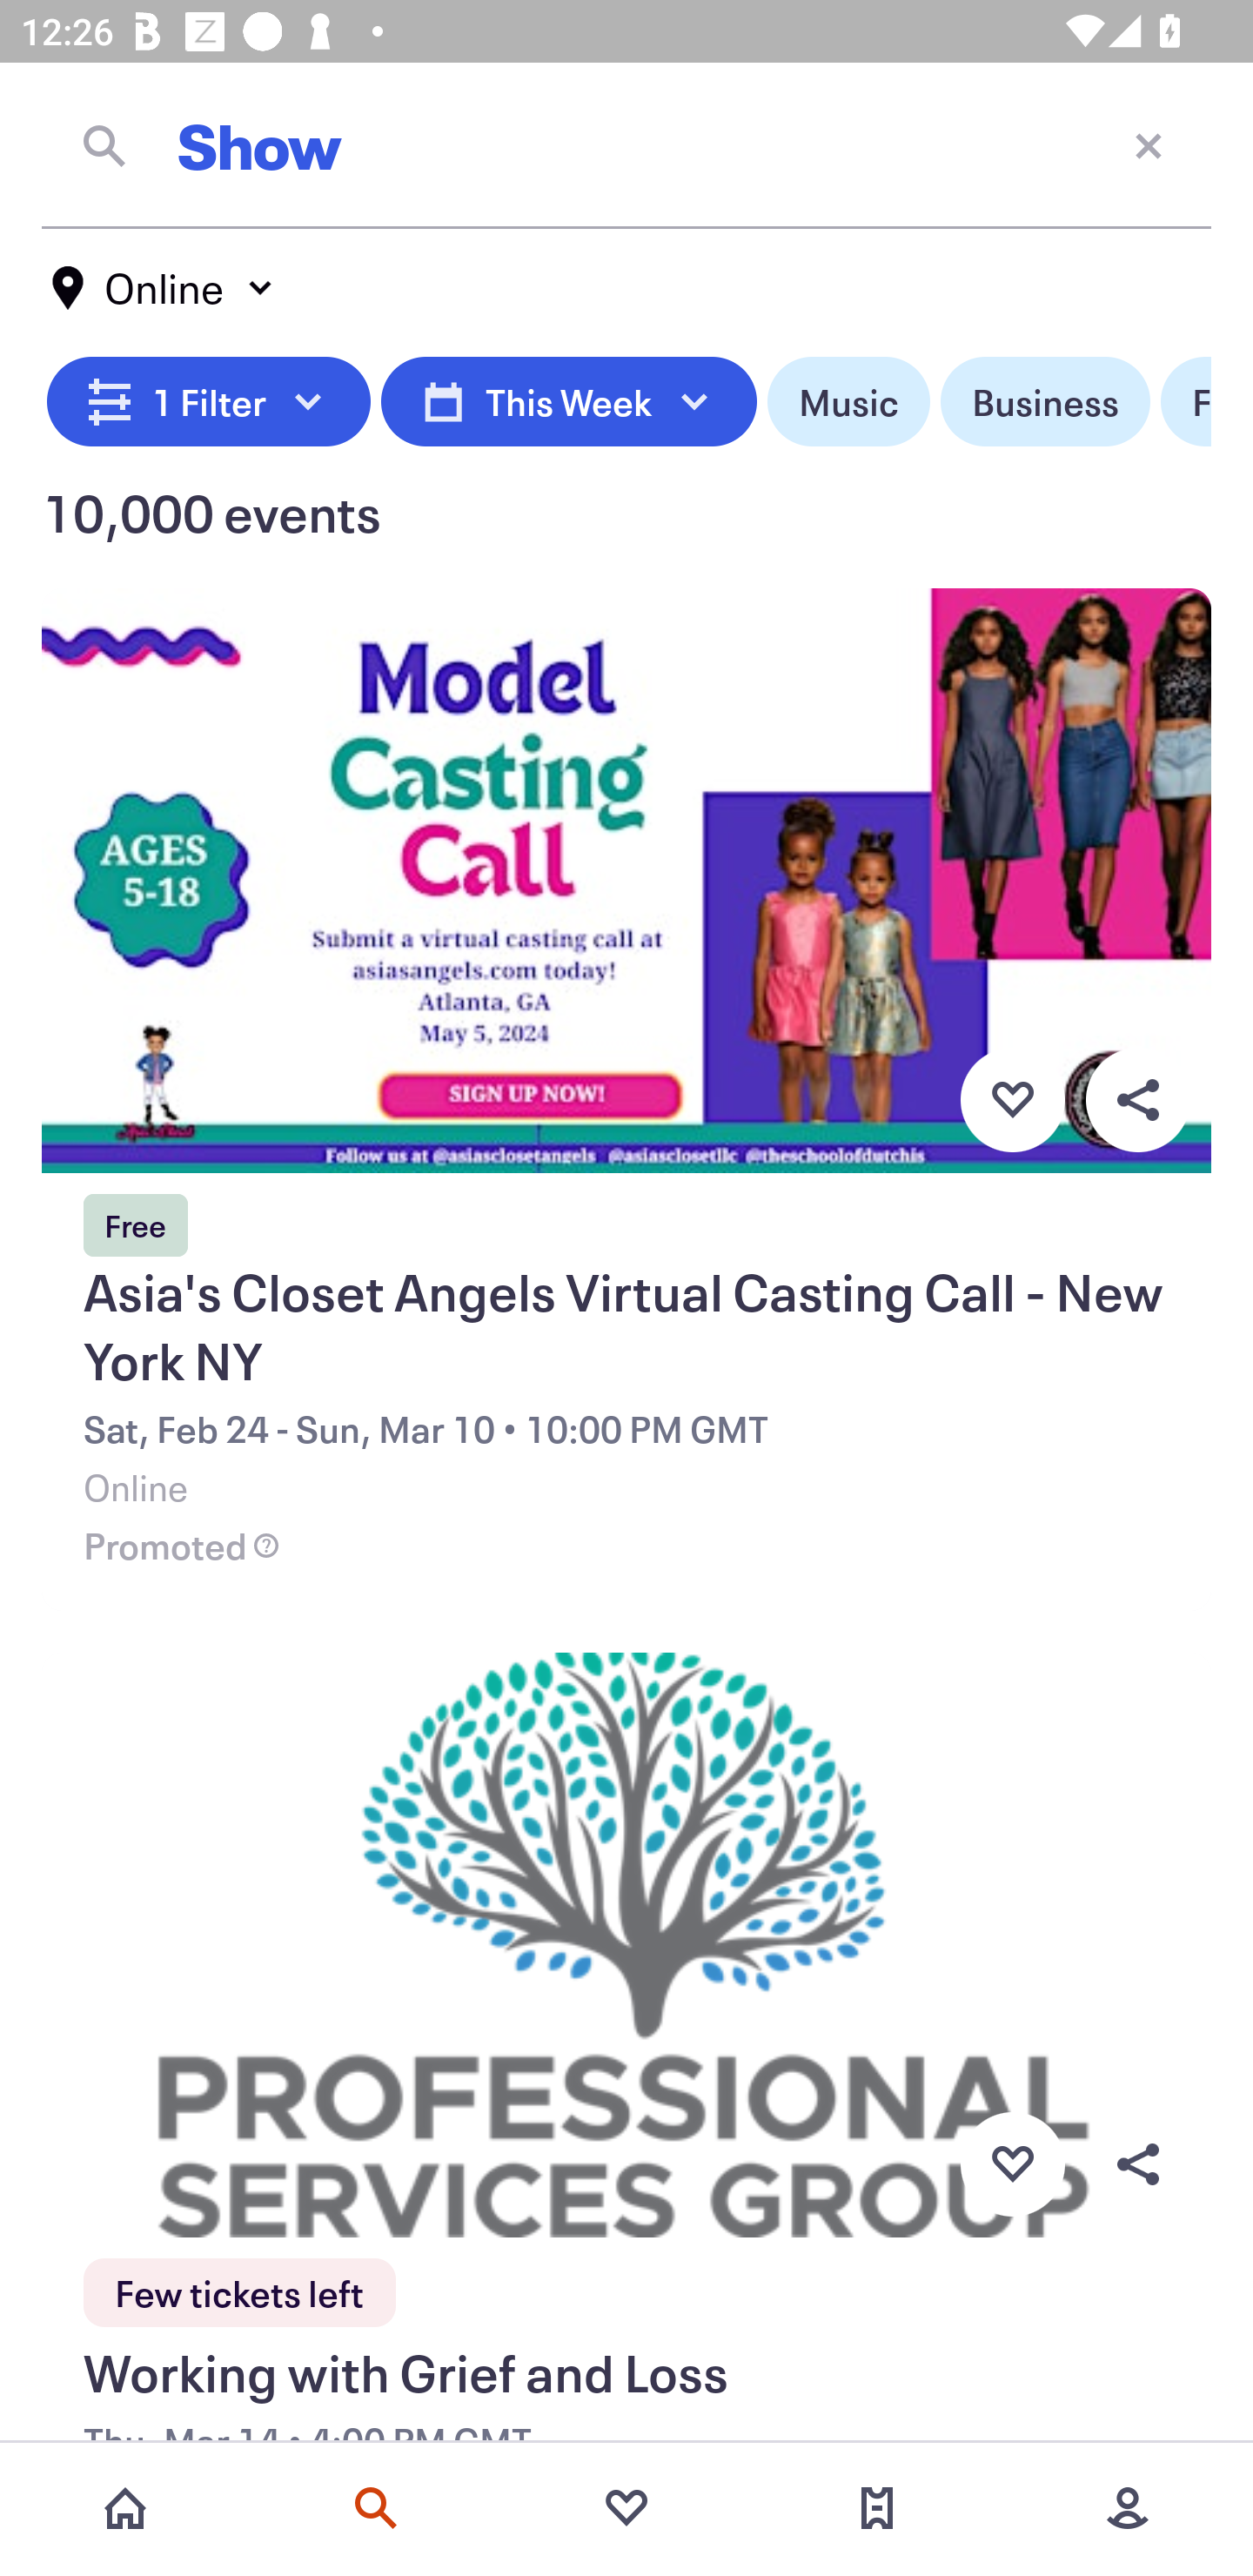  Describe the element at coordinates (1137, 1099) in the screenshot. I see `Overflow menu button` at that location.